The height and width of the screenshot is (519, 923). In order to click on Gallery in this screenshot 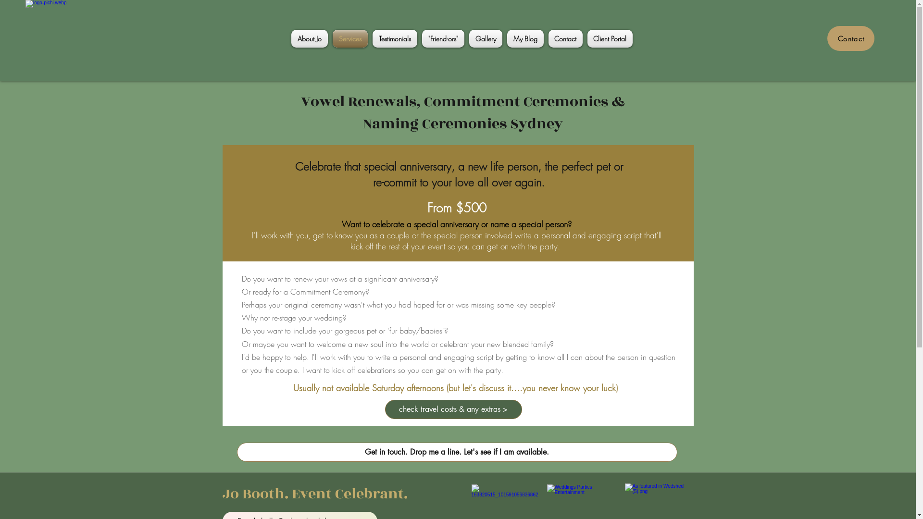, I will do `click(486, 38)`.